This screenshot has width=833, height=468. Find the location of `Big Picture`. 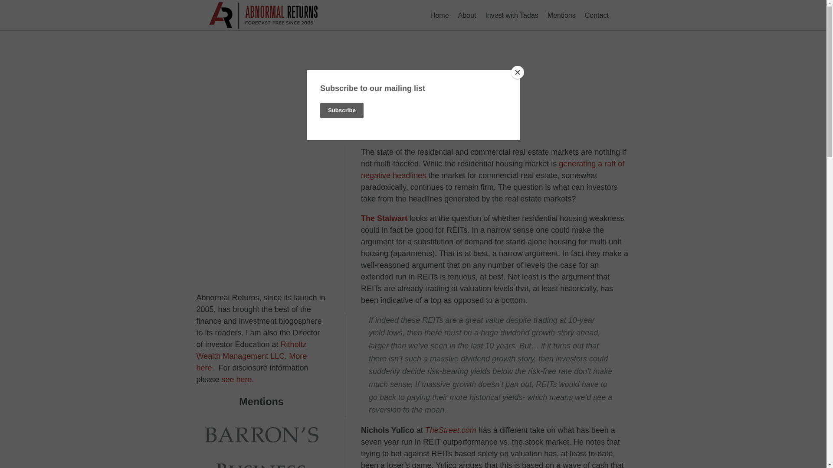

Big Picture is located at coordinates (492, 169).